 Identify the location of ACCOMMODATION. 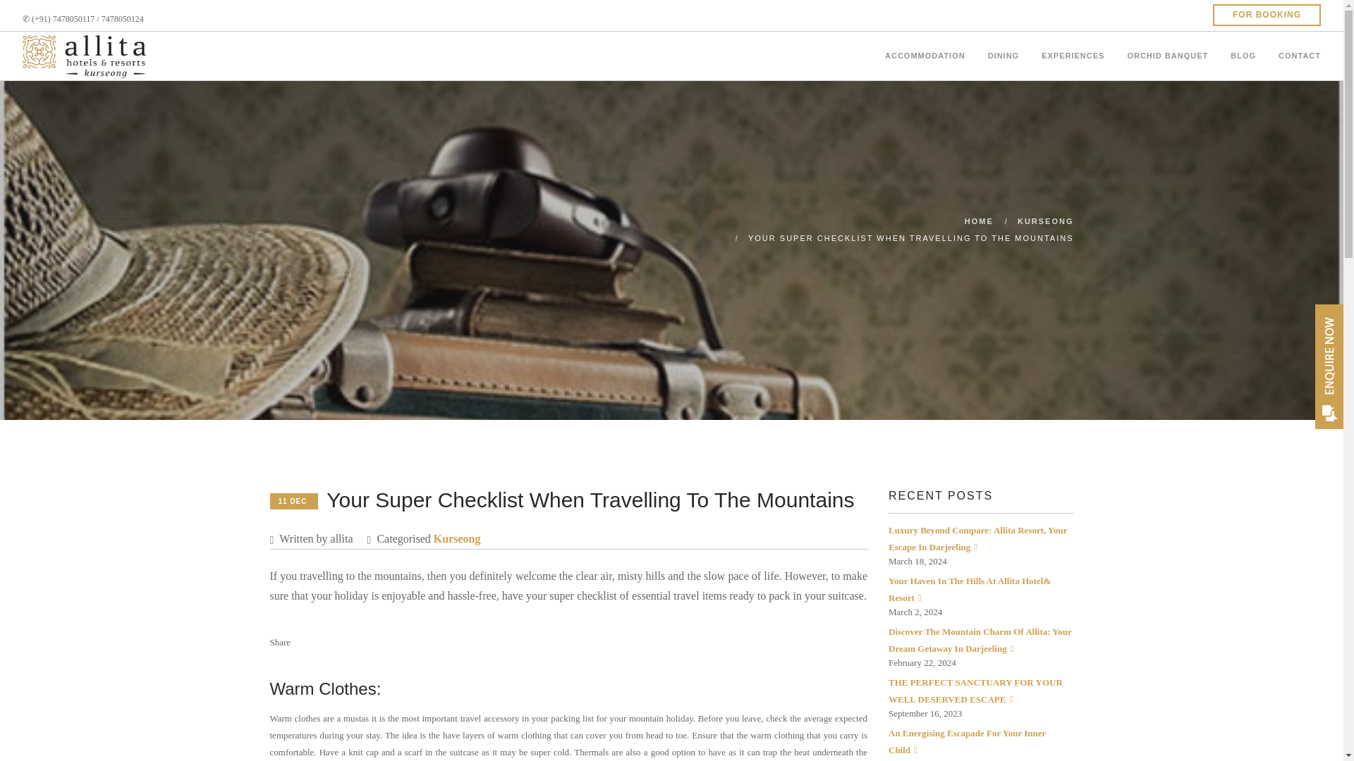
(925, 51).